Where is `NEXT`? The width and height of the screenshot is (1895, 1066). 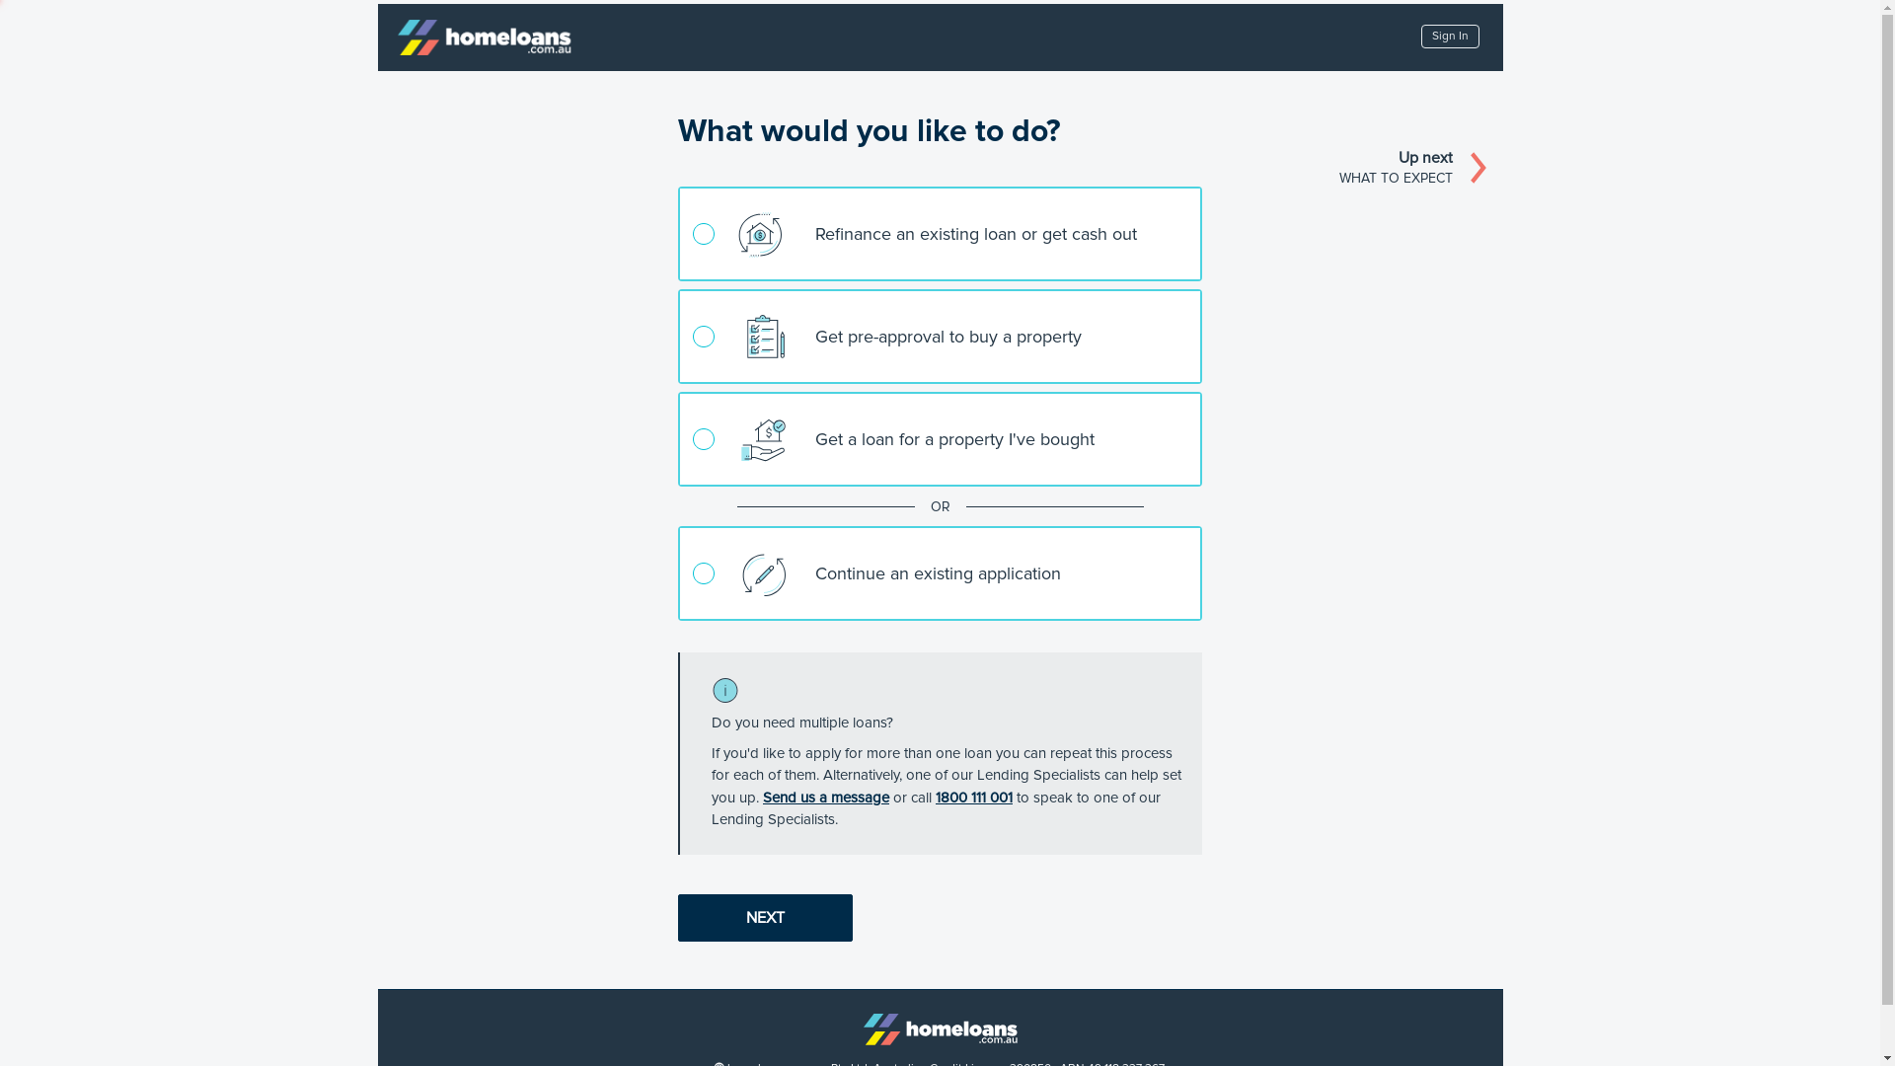
NEXT is located at coordinates (766, 918).